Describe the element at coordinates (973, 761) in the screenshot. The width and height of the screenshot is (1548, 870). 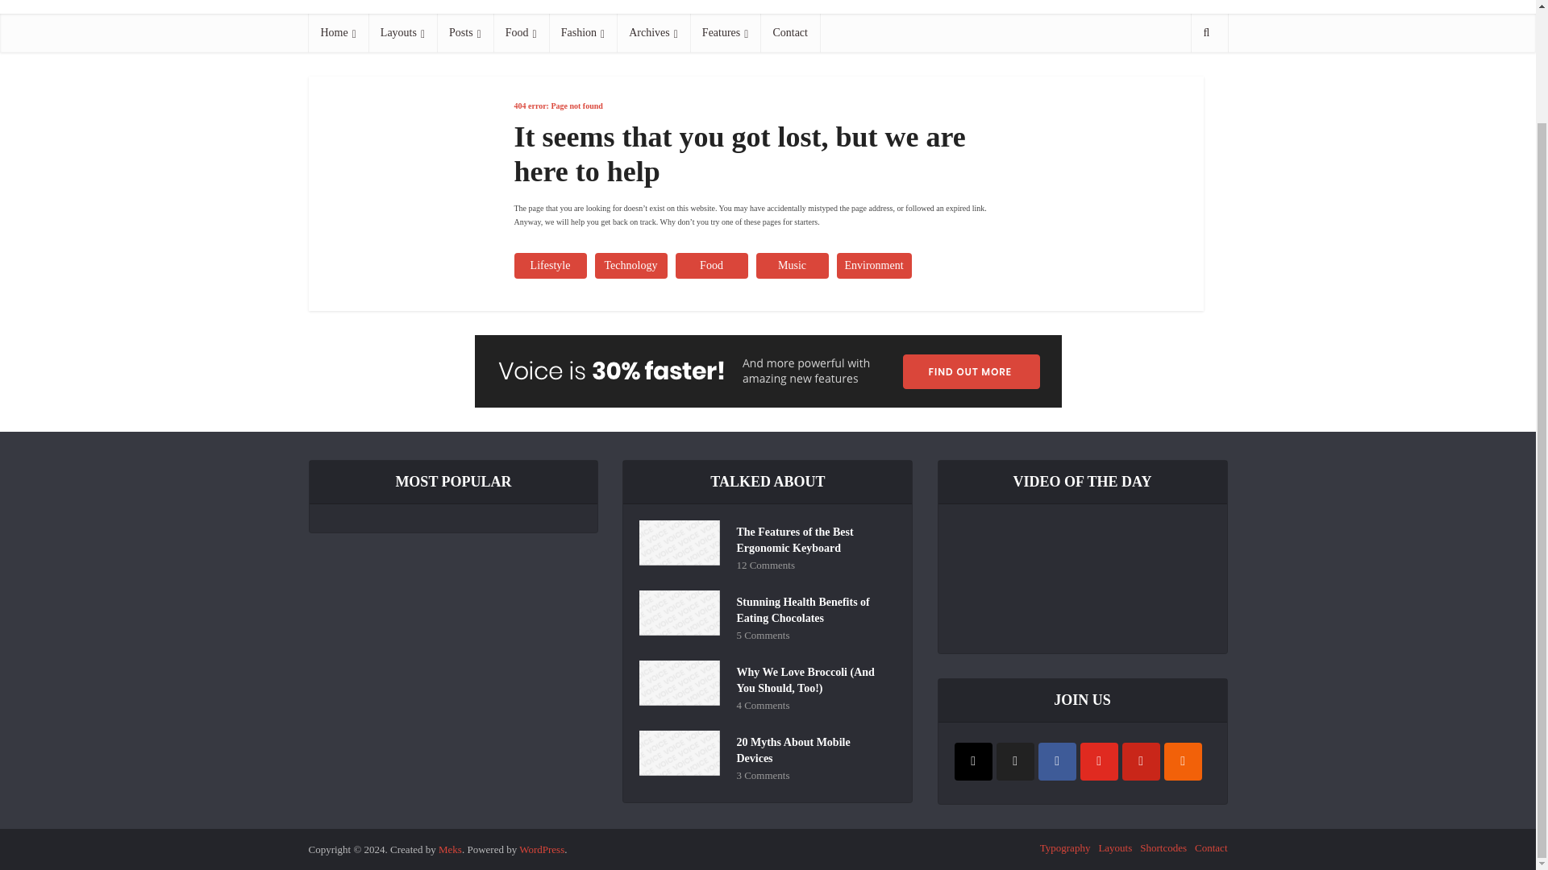
I see `Instagram` at that location.